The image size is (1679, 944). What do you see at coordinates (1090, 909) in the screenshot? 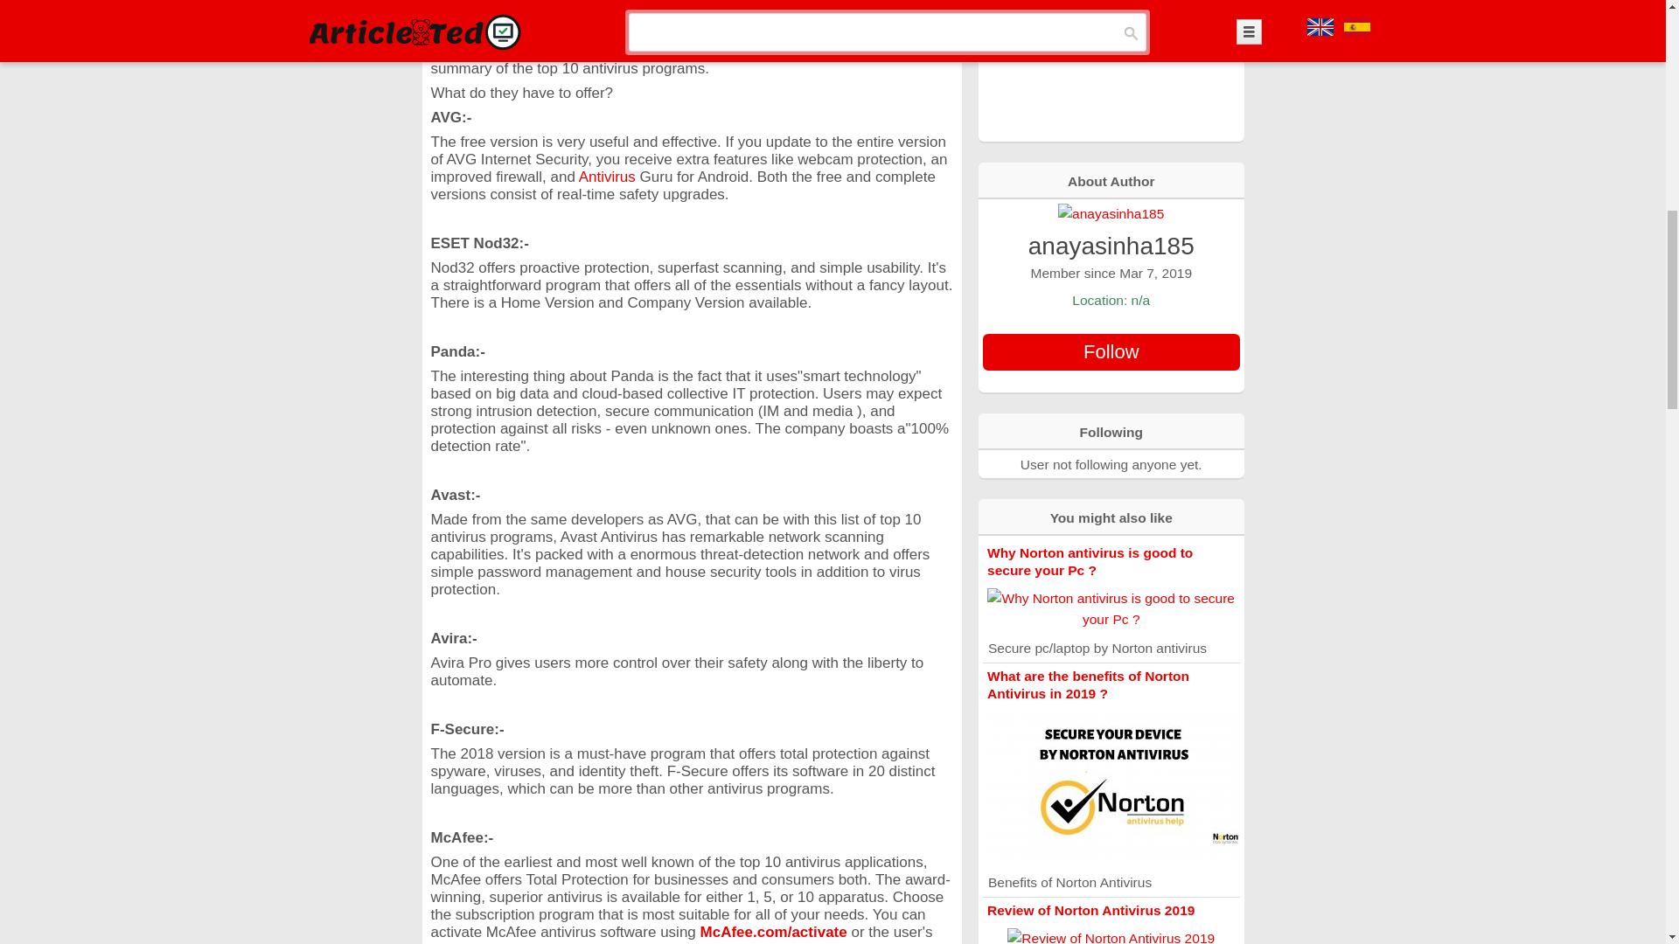
I see `Review of Norton Antivirus 2019` at bounding box center [1090, 909].